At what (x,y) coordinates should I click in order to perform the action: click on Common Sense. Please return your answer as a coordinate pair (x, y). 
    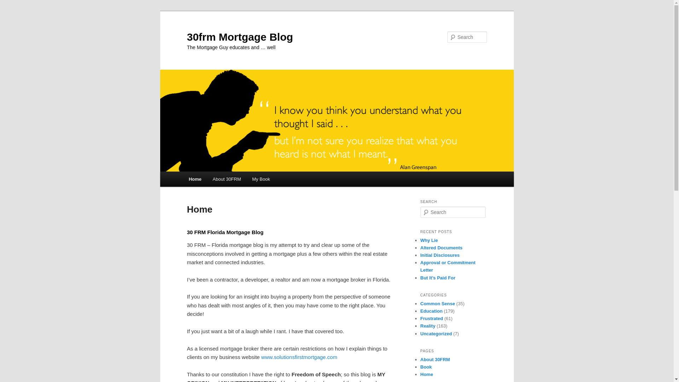
    Looking at the image, I should click on (437, 303).